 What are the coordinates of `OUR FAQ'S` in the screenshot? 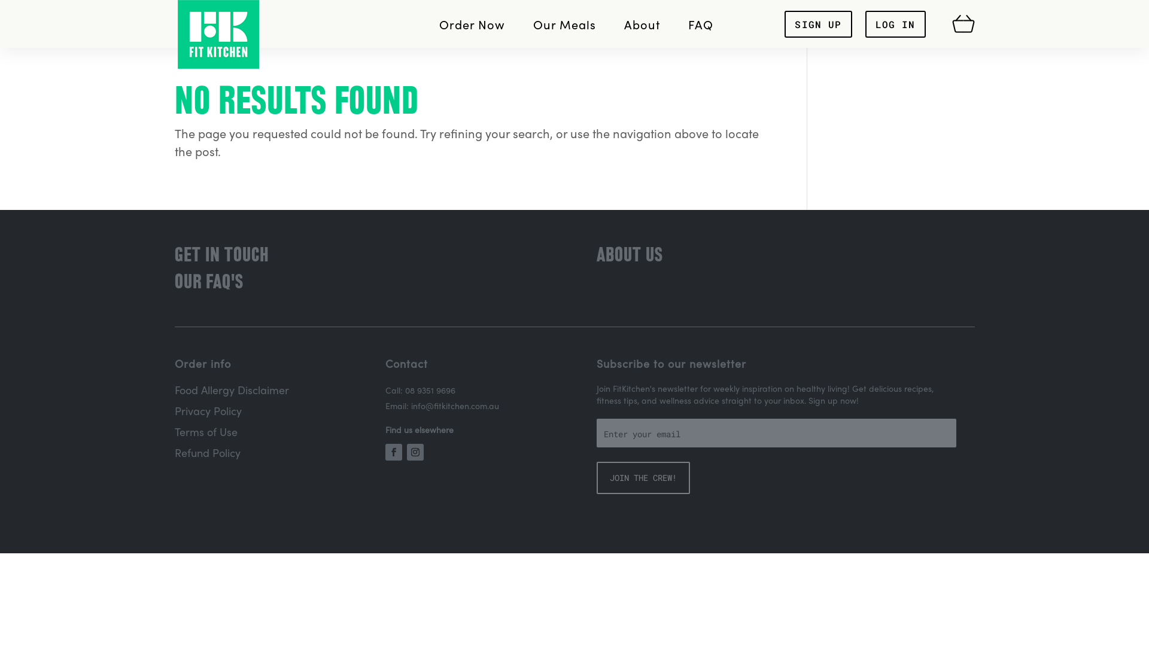 It's located at (209, 282).